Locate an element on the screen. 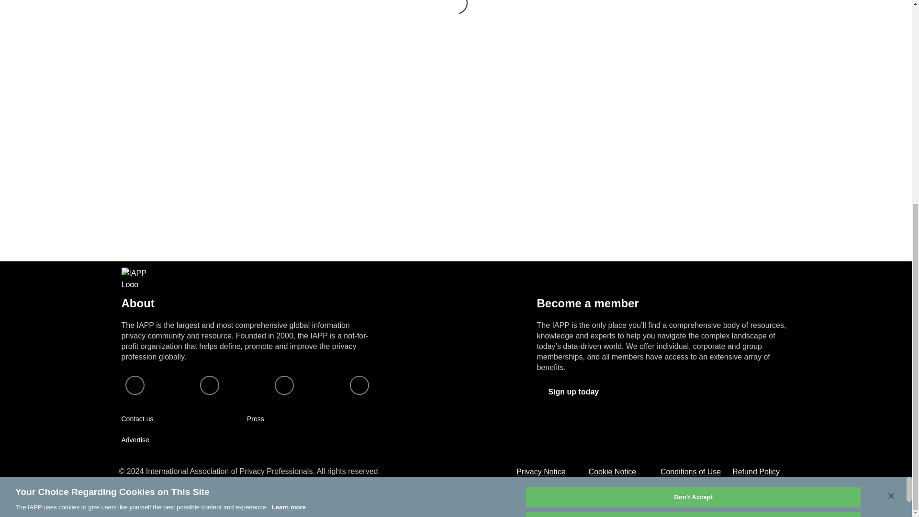  Refund Policy is located at coordinates (756, 472).